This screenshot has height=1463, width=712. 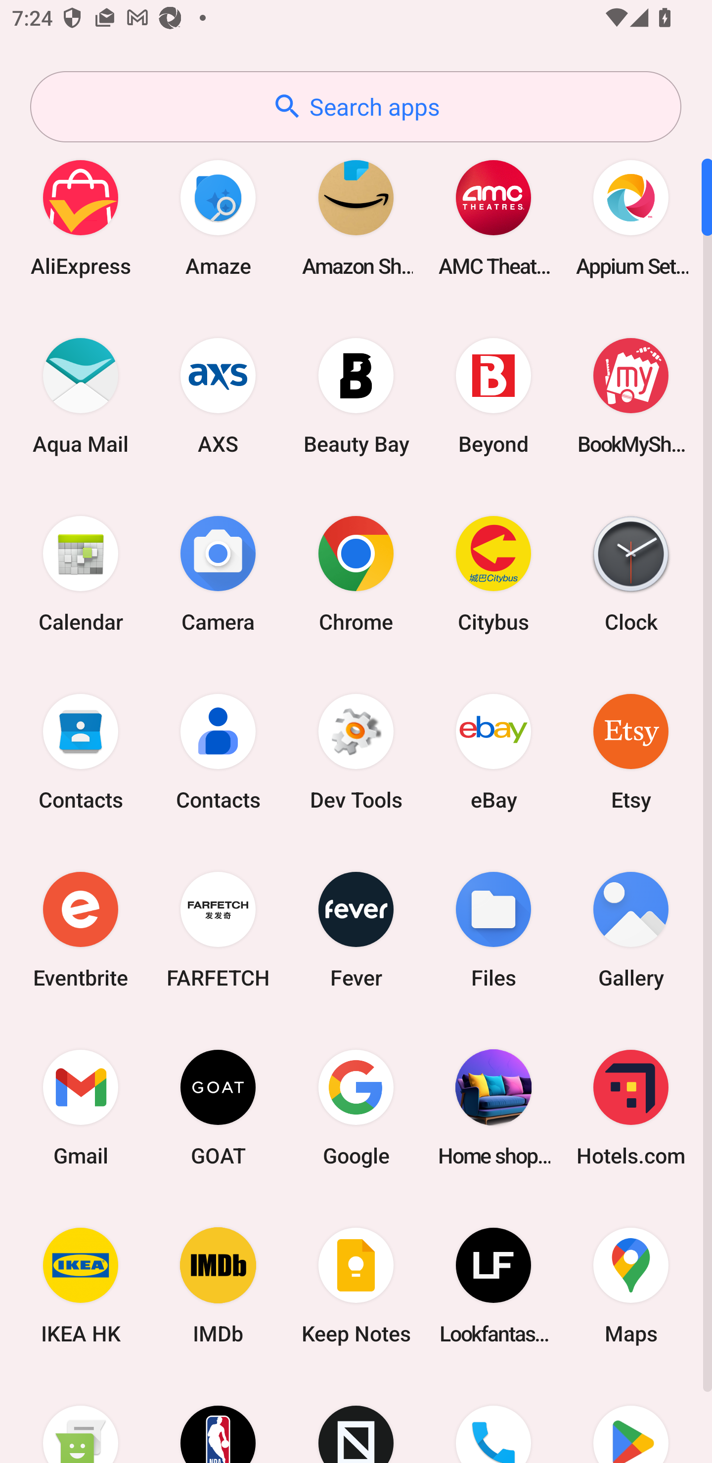 What do you see at coordinates (81, 1107) in the screenshot?
I see `Gmail` at bounding box center [81, 1107].